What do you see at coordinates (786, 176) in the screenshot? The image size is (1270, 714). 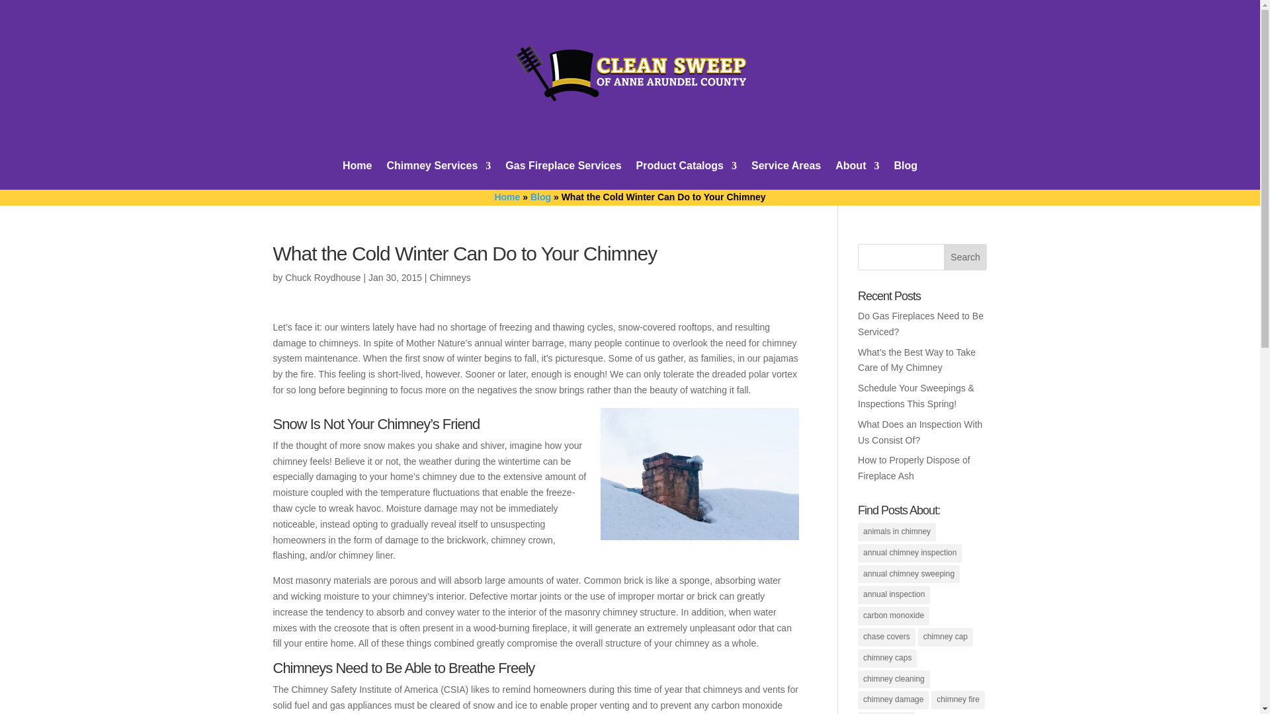 I see `Service Areas` at bounding box center [786, 176].